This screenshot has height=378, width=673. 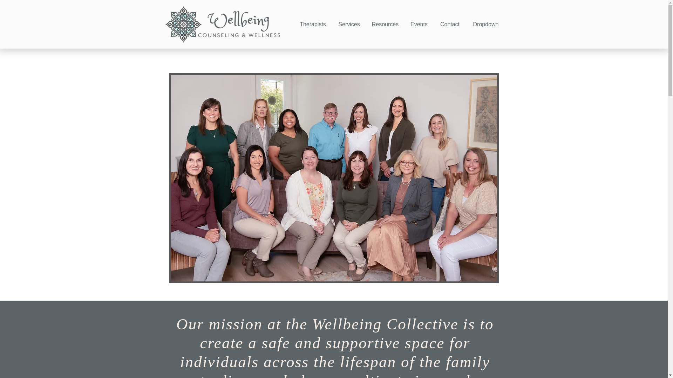 What do you see at coordinates (419, 24) in the screenshot?
I see `Events` at bounding box center [419, 24].